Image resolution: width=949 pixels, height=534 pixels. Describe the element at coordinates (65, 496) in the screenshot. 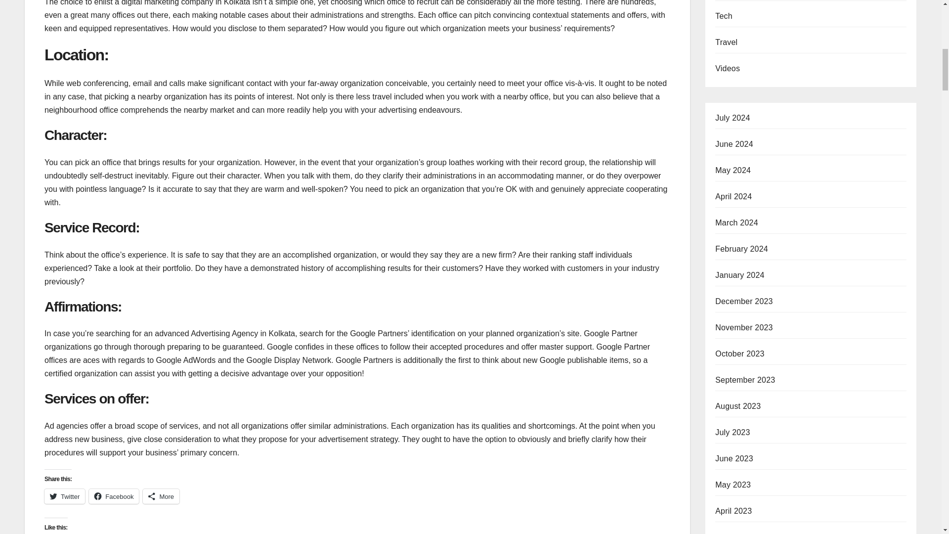

I see `Twitter` at that location.